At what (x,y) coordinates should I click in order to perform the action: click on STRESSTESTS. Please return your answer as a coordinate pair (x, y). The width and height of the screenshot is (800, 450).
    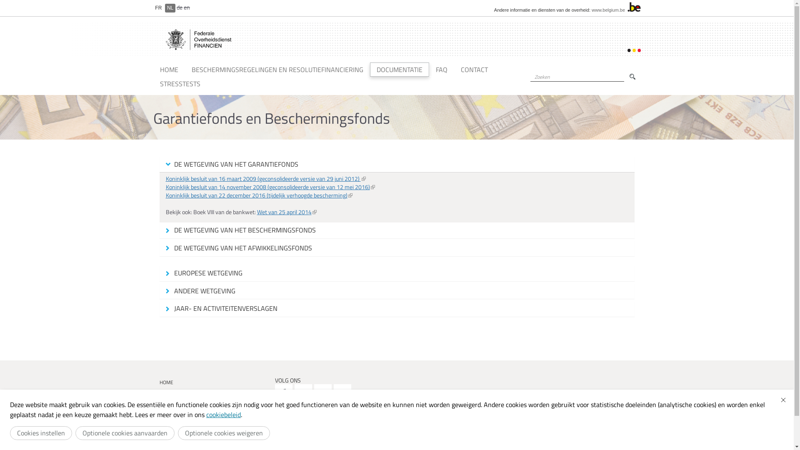
    Looking at the image, I should click on (180, 84).